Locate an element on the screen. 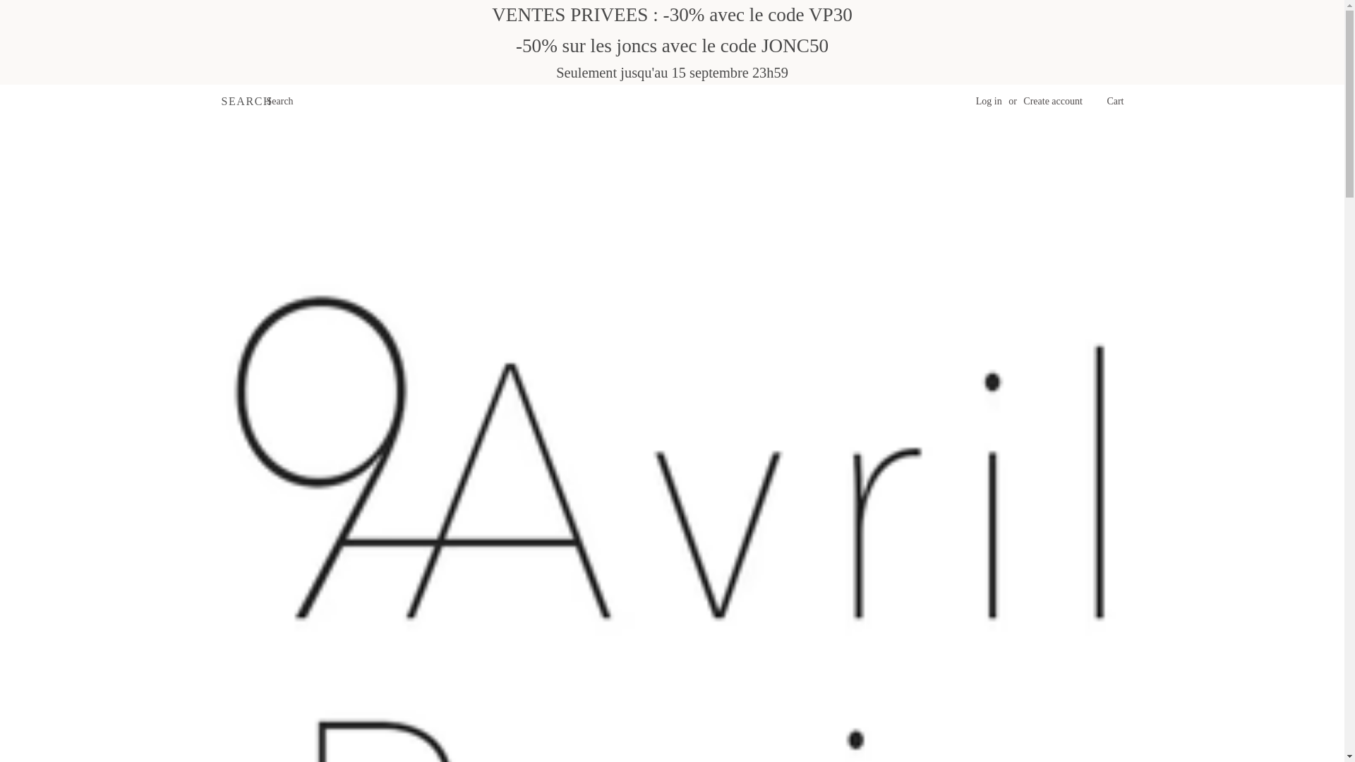  Create account is located at coordinates (1053, 102).